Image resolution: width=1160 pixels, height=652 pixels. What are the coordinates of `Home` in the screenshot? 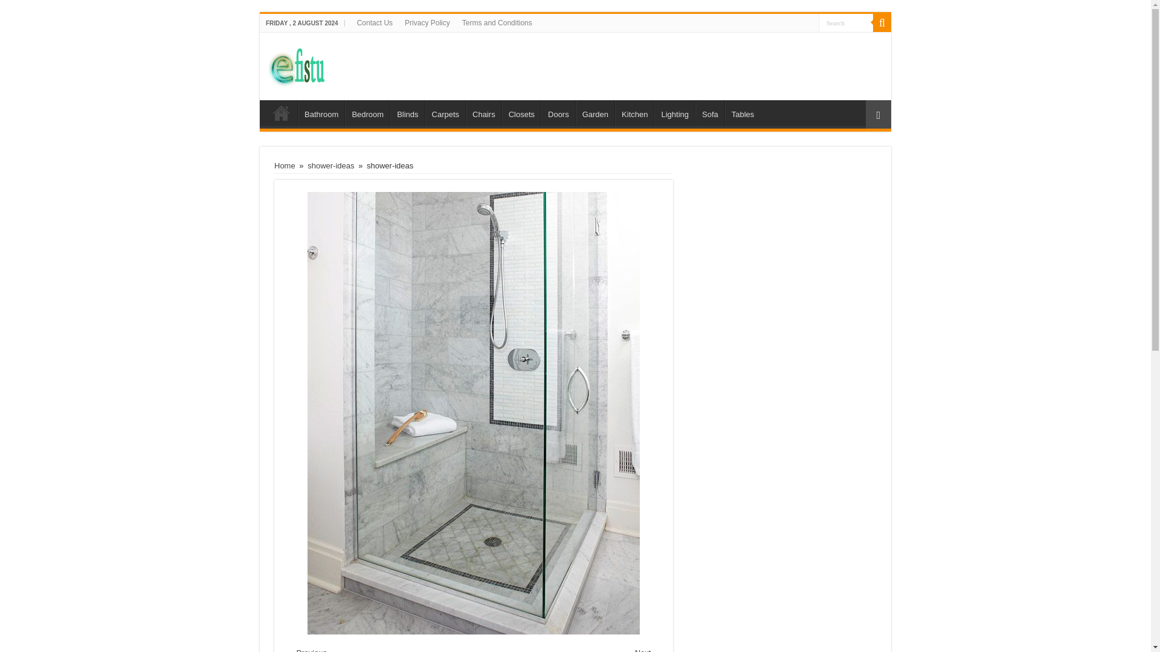 It's located at (285, 165).